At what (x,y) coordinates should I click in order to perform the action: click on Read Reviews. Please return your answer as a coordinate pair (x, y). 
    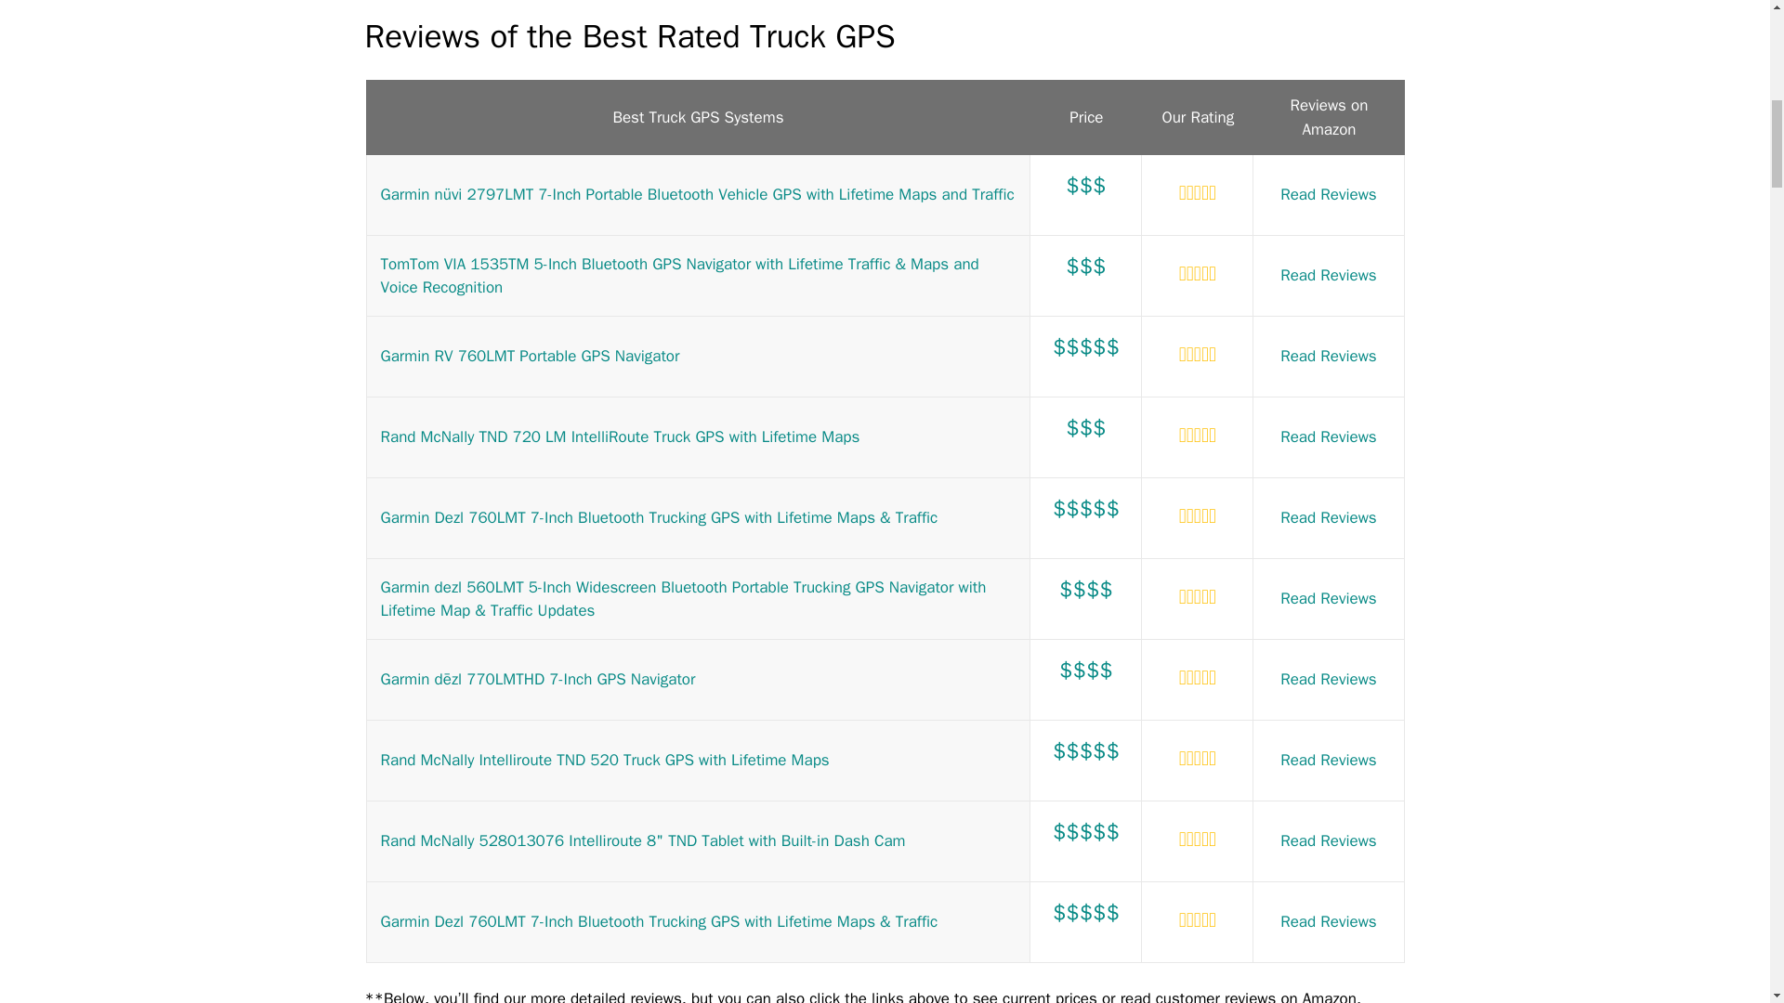
    Looking at the image, I should click on (1329, 921).